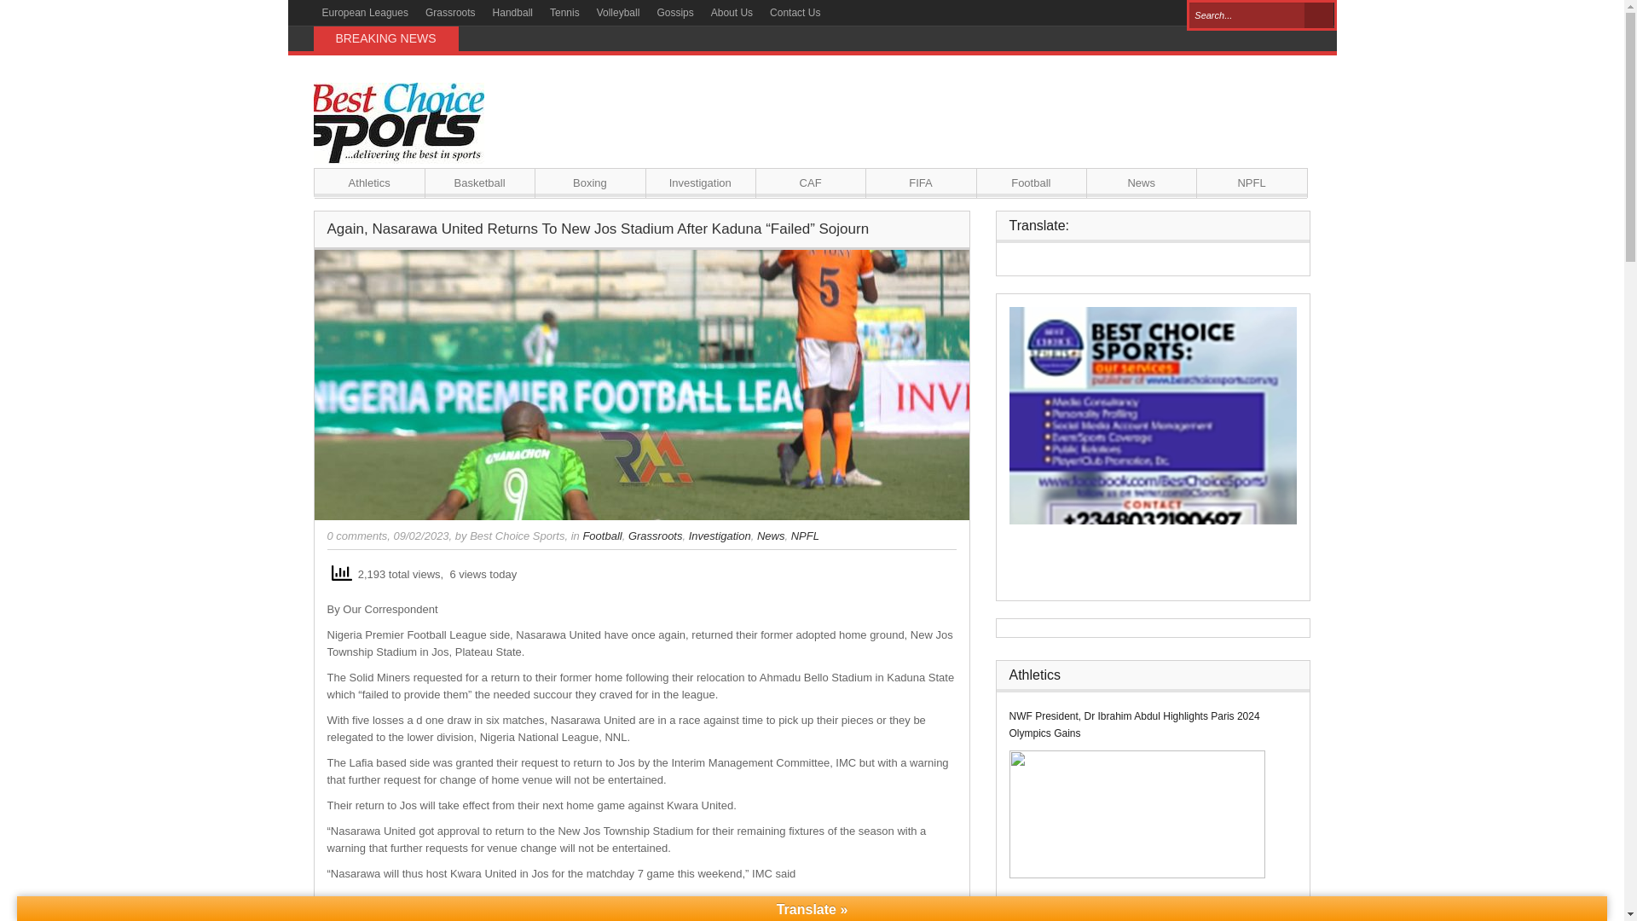 Image resolution: width=1637 pixels, height=921 pixels. What do you see at coordinates (1141, 182) in the screenshot?
I see `News` at bounding box center [1141, 182].